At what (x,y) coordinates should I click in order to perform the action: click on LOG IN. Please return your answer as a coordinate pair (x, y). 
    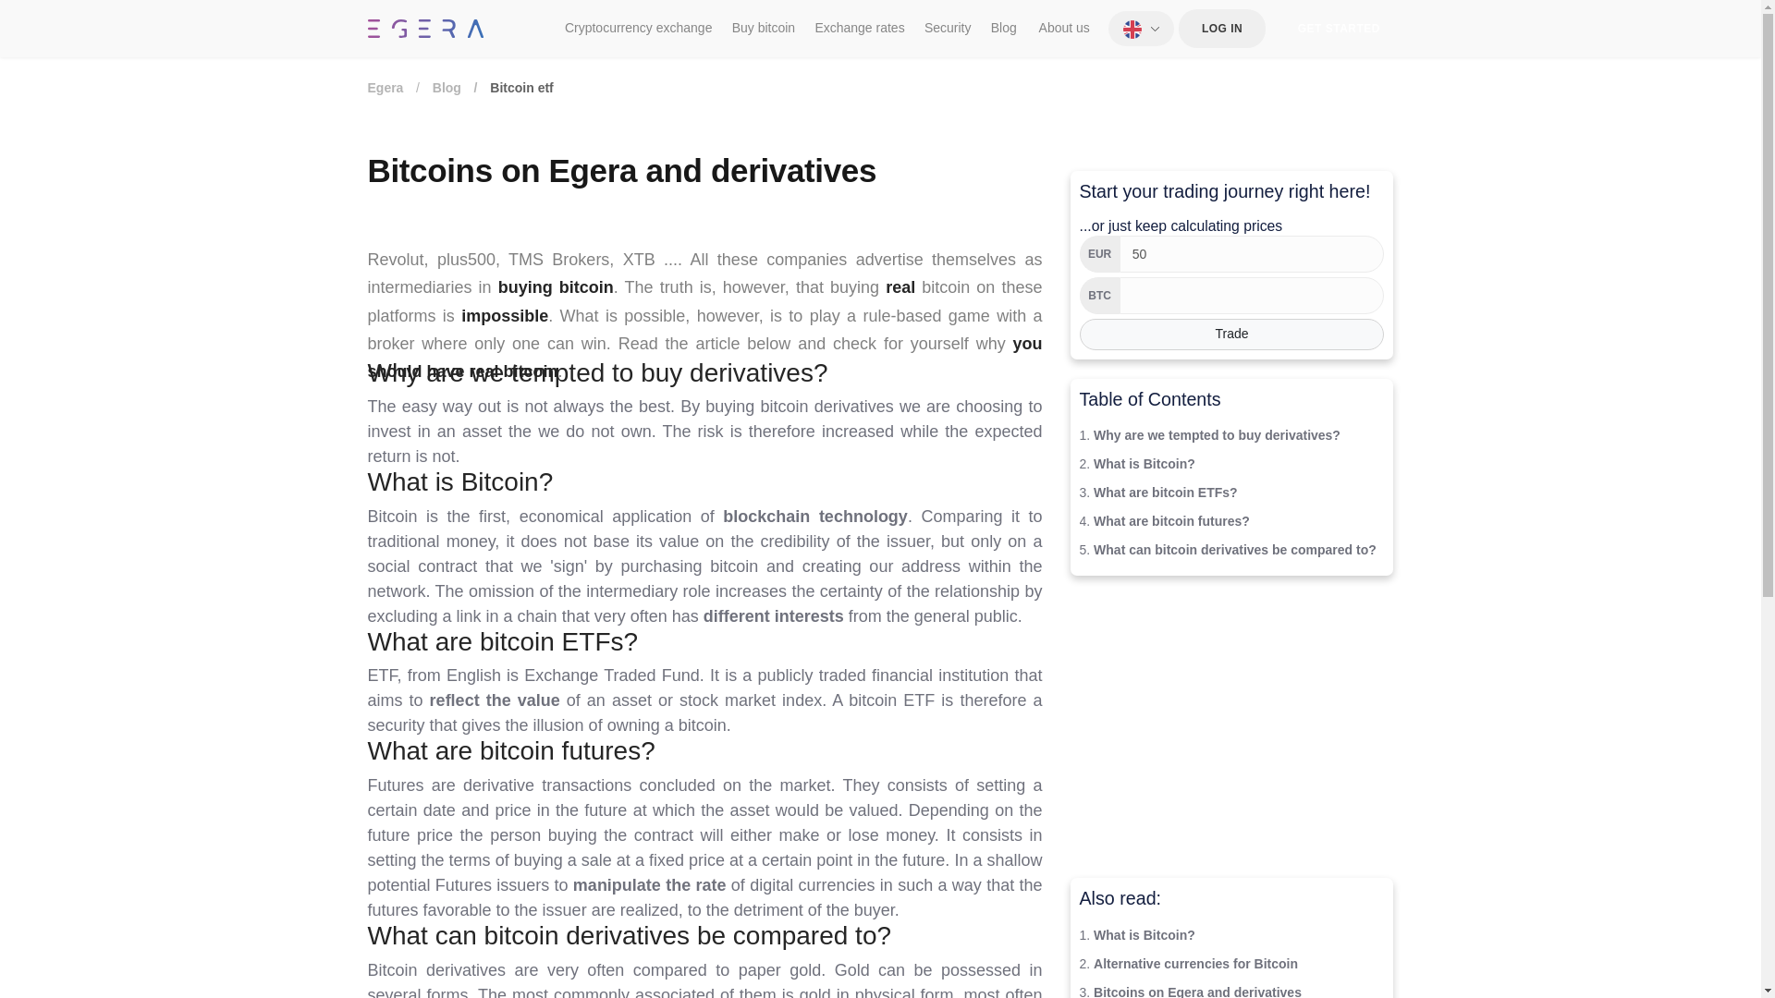
    Looking at the image, I should click on (1221, 28).